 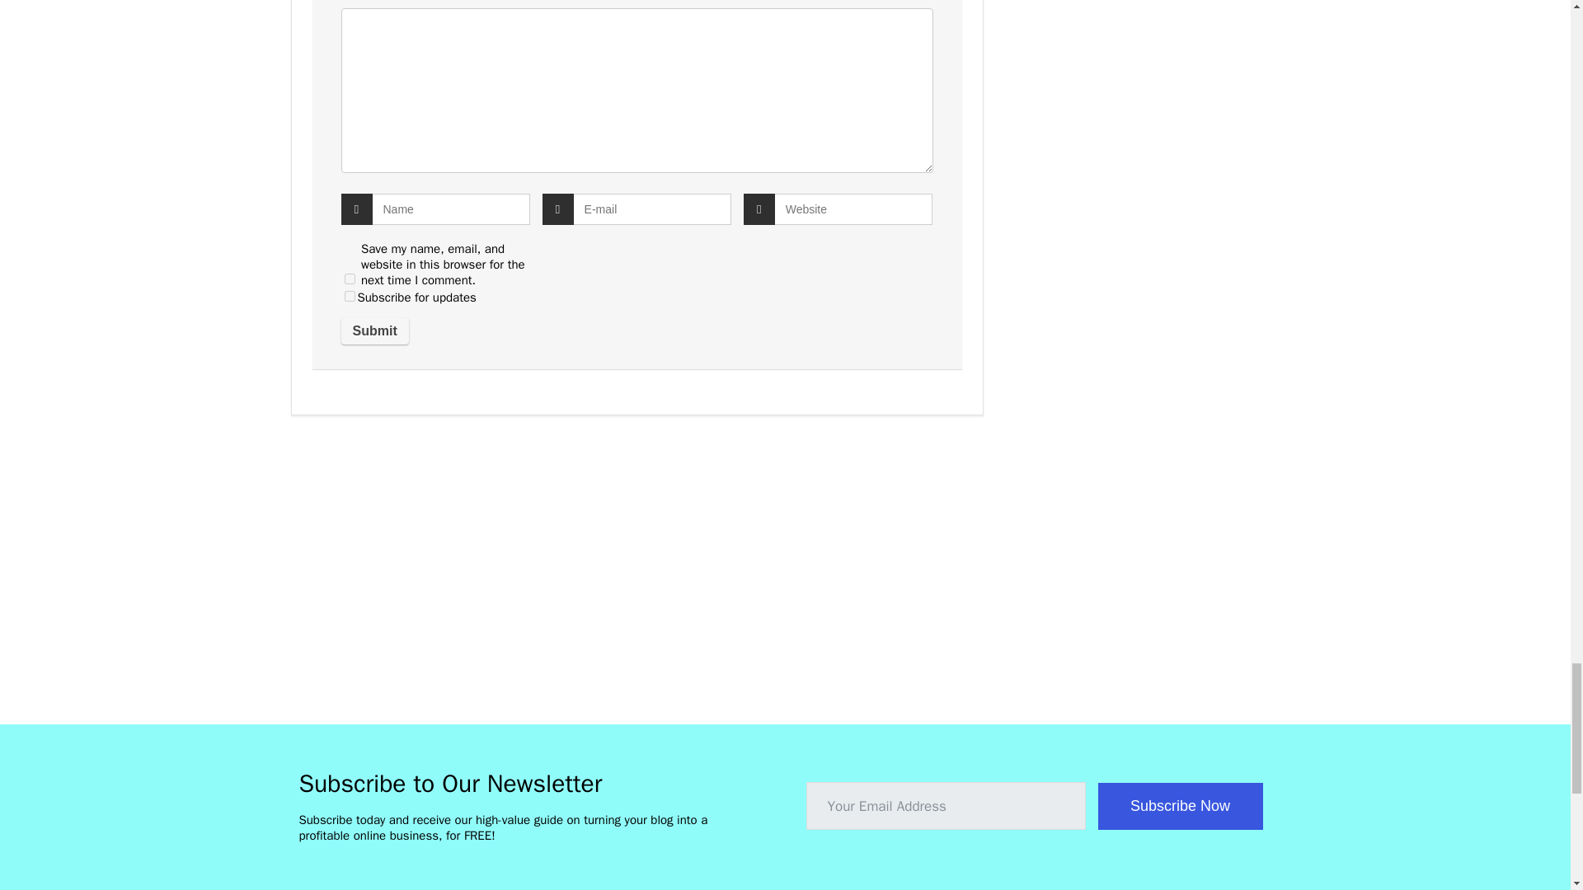 I want to click on Submit, so click(x=374, y=330).